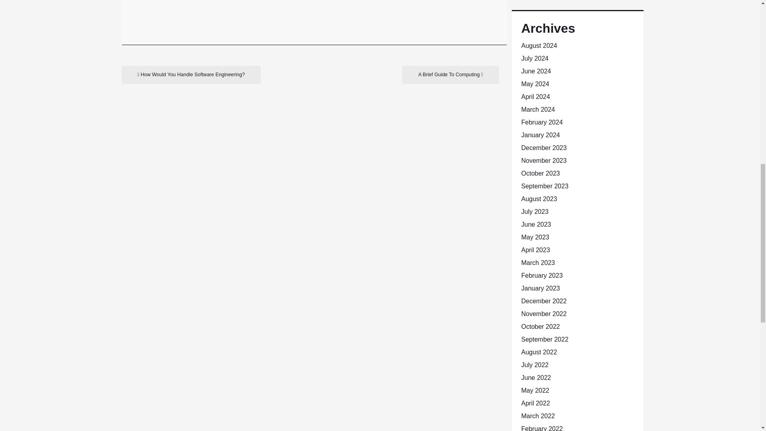 The image size is (766, 431). What do you see at coordinates (535, 237) in the screenshot?
I see `May 2023` at bounding box center [535, 237].